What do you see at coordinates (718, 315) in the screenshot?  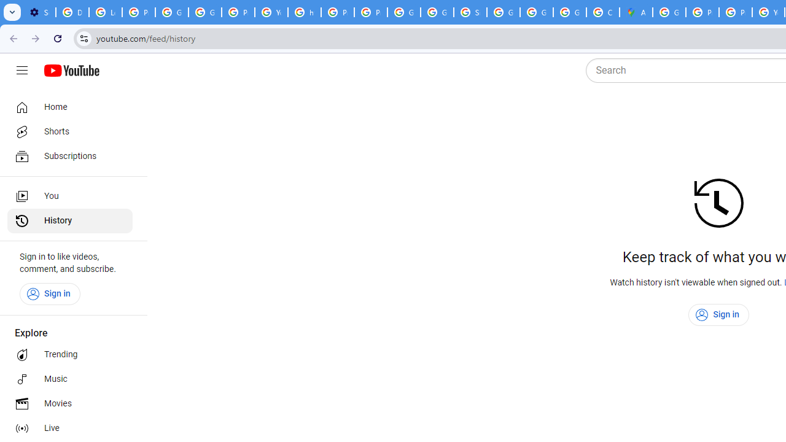 I see `Sign in` at bounding box center [718, 315].